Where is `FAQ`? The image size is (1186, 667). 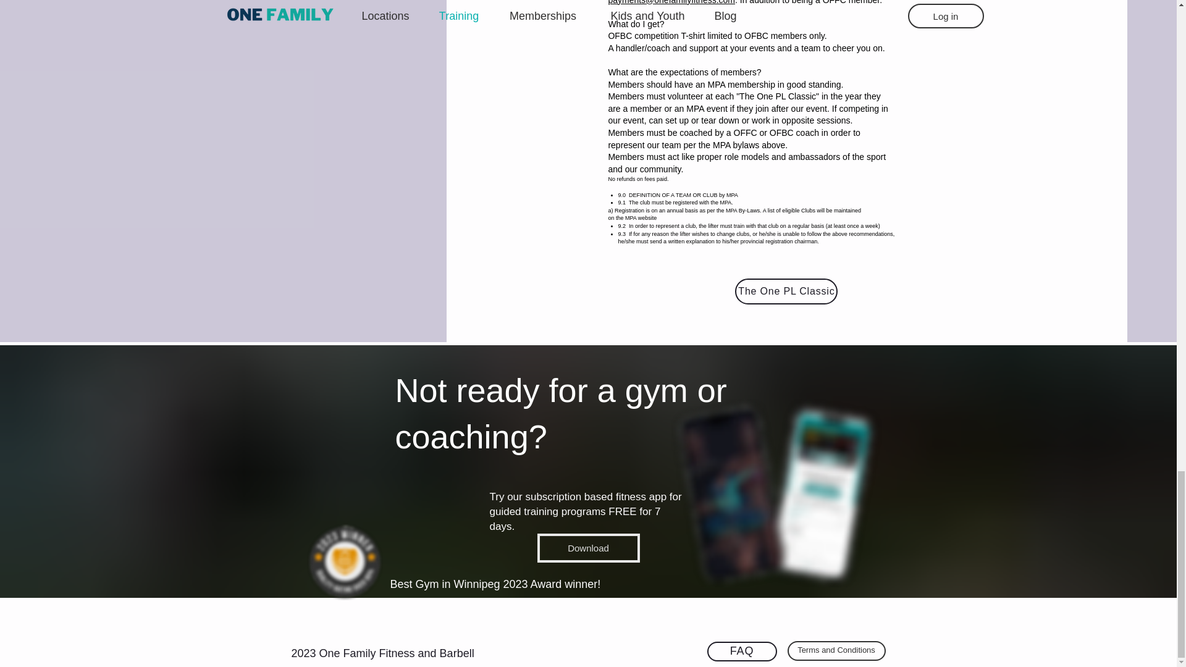
FAQ is located at coordinates (741, 651).